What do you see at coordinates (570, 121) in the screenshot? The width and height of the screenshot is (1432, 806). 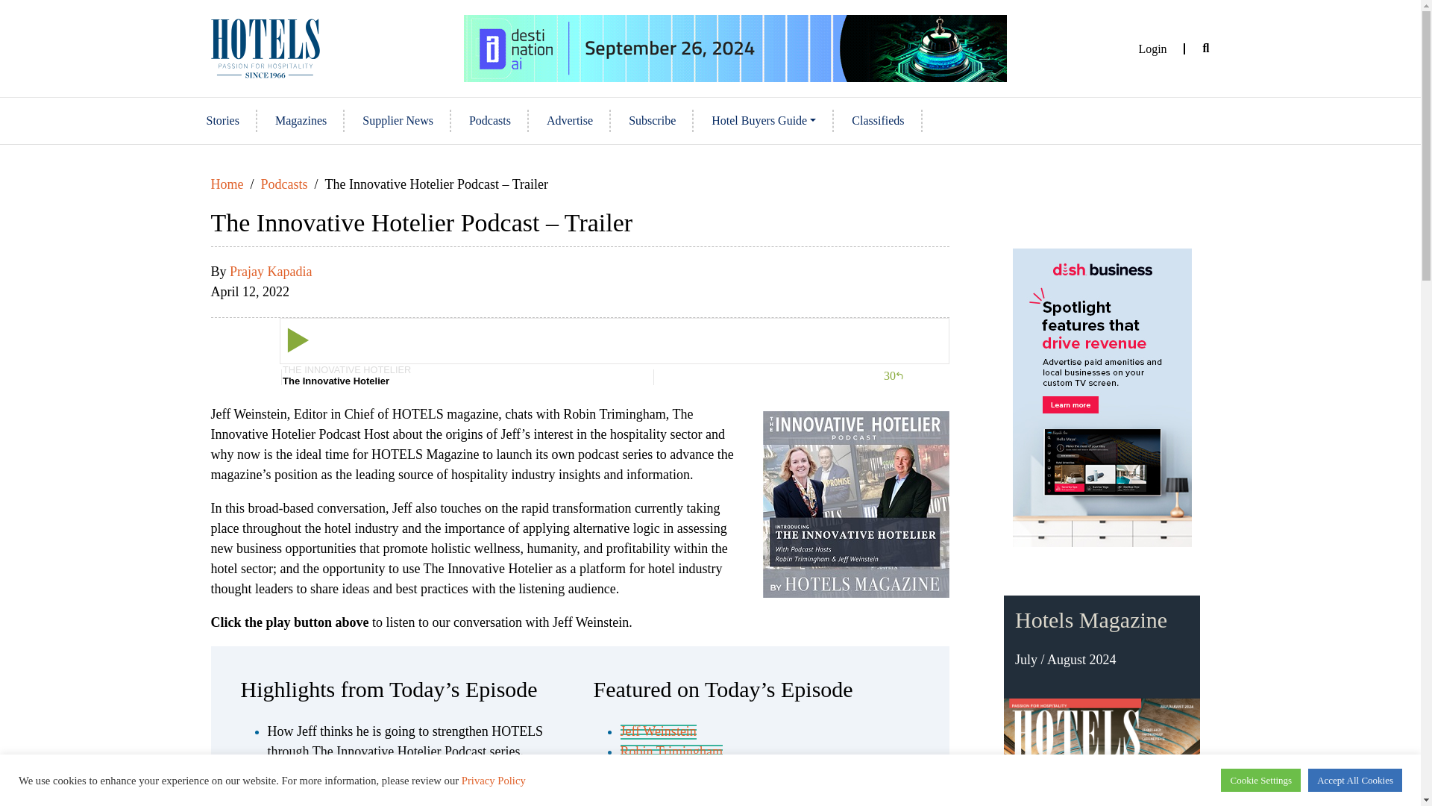 I see `Advertise` at bounding box center [570, 121].